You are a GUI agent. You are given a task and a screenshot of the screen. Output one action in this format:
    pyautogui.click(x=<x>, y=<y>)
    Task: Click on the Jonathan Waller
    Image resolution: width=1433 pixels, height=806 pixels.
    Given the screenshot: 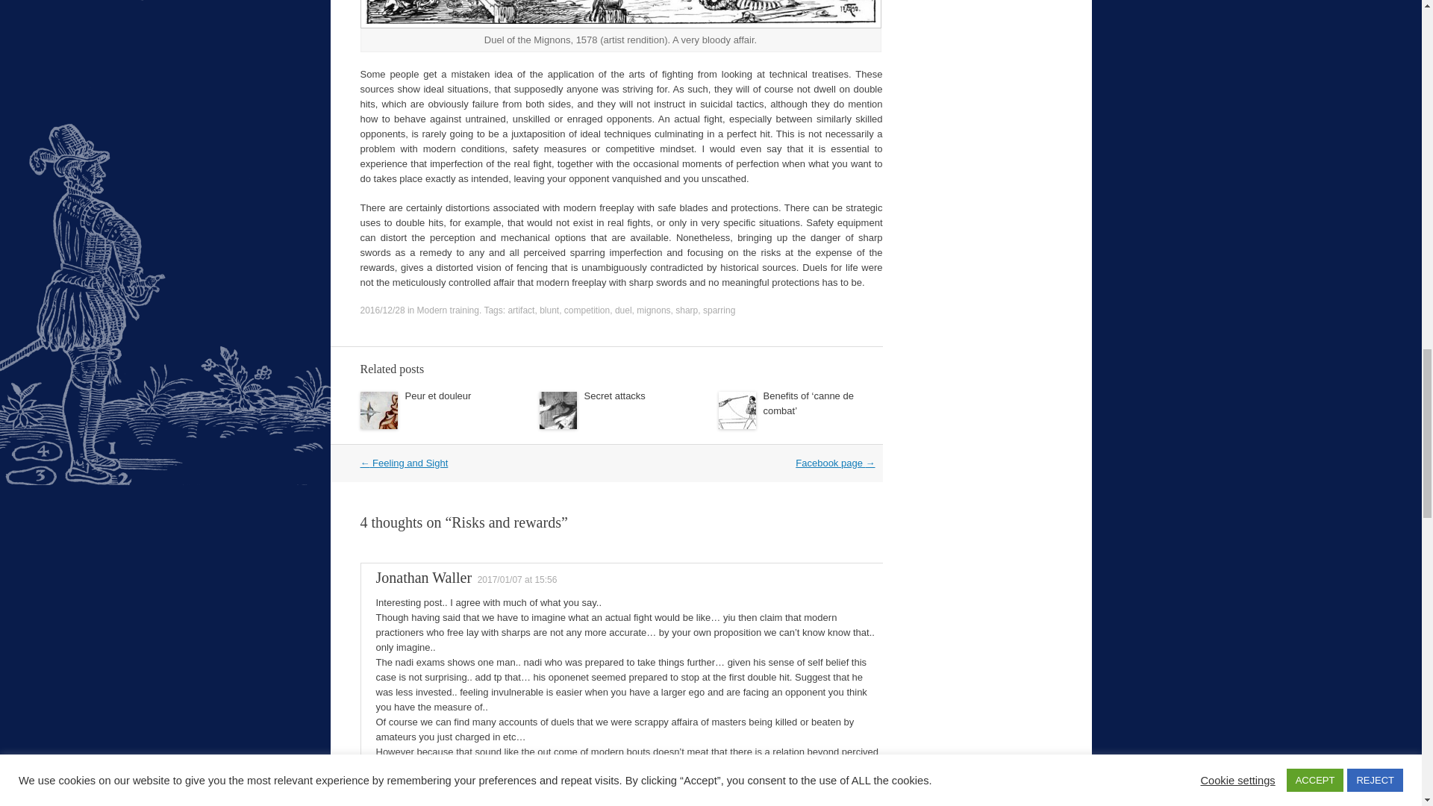 What is the action you would take?
    pyautogui.click(x=424, y=578)
    